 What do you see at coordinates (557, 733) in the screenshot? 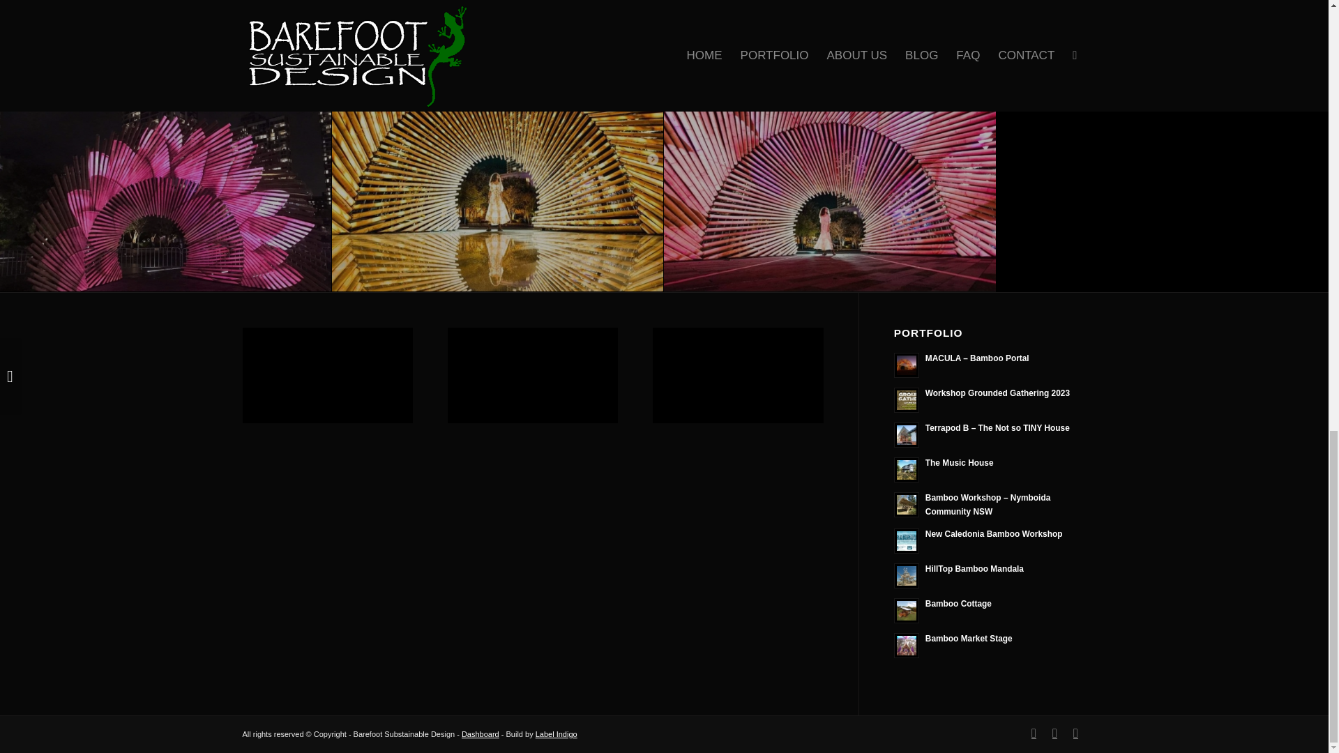
I see `Label Indigo` at bounding box center [557, 733].